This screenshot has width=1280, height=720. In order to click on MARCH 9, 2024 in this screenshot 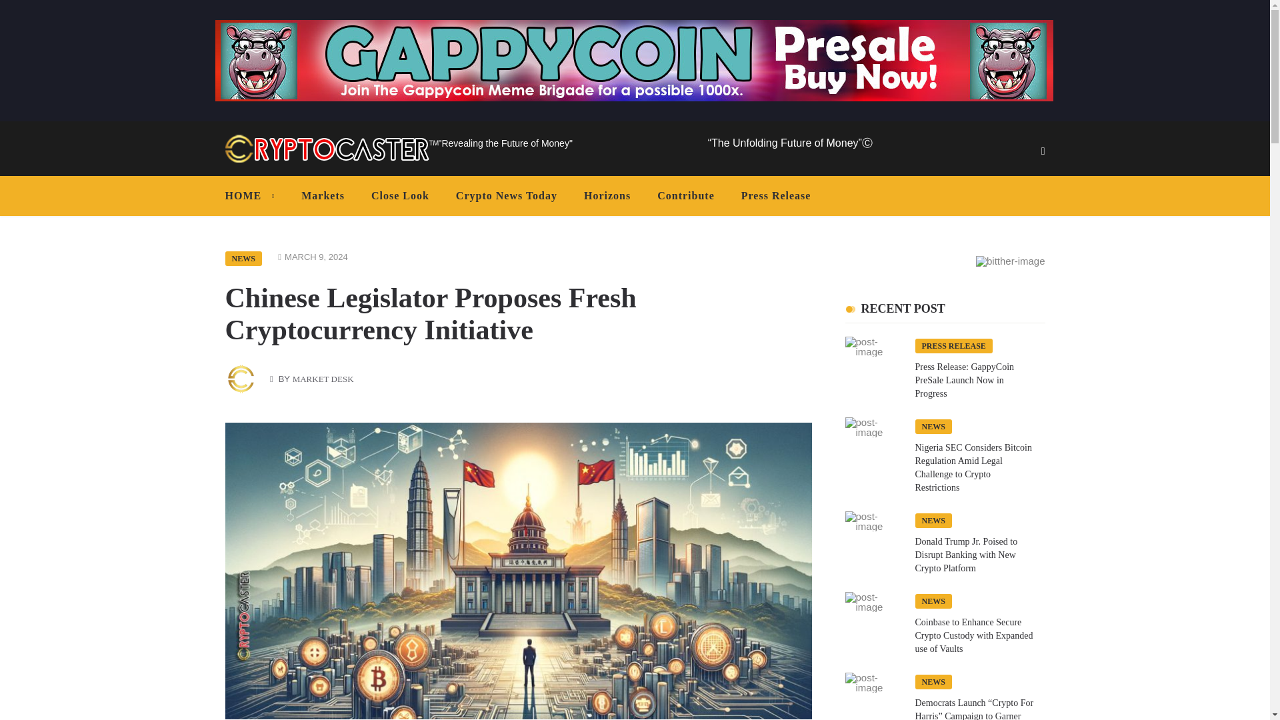, I will do `click(316, 257)`.